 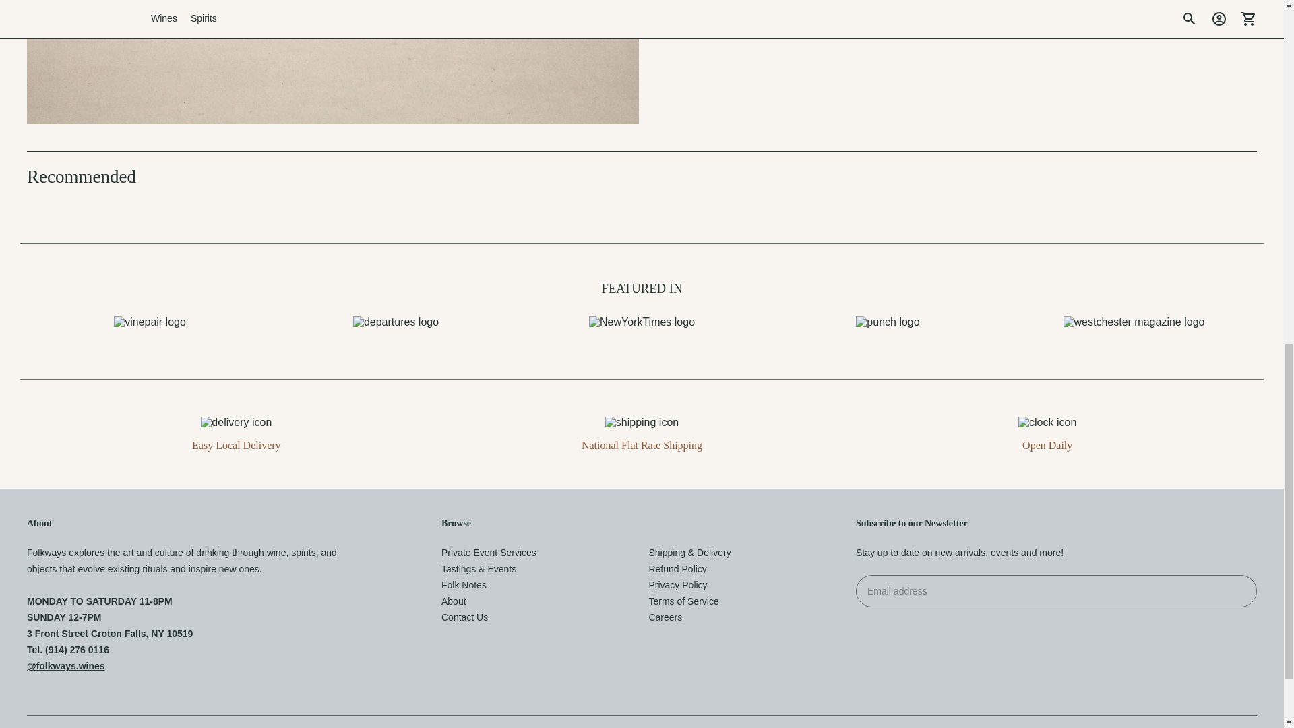 What do you see at coordinates (489, 553) in the screenshot?
I see `Private Event Services` at bounding box center [489, 553].